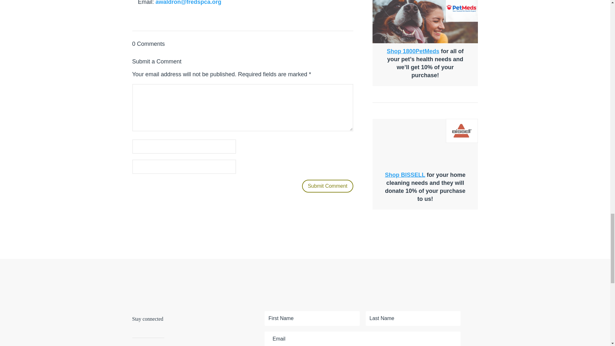 The image size is (615, 346). I want to click on PetMeds Logo 300x250, so click(462, 11).